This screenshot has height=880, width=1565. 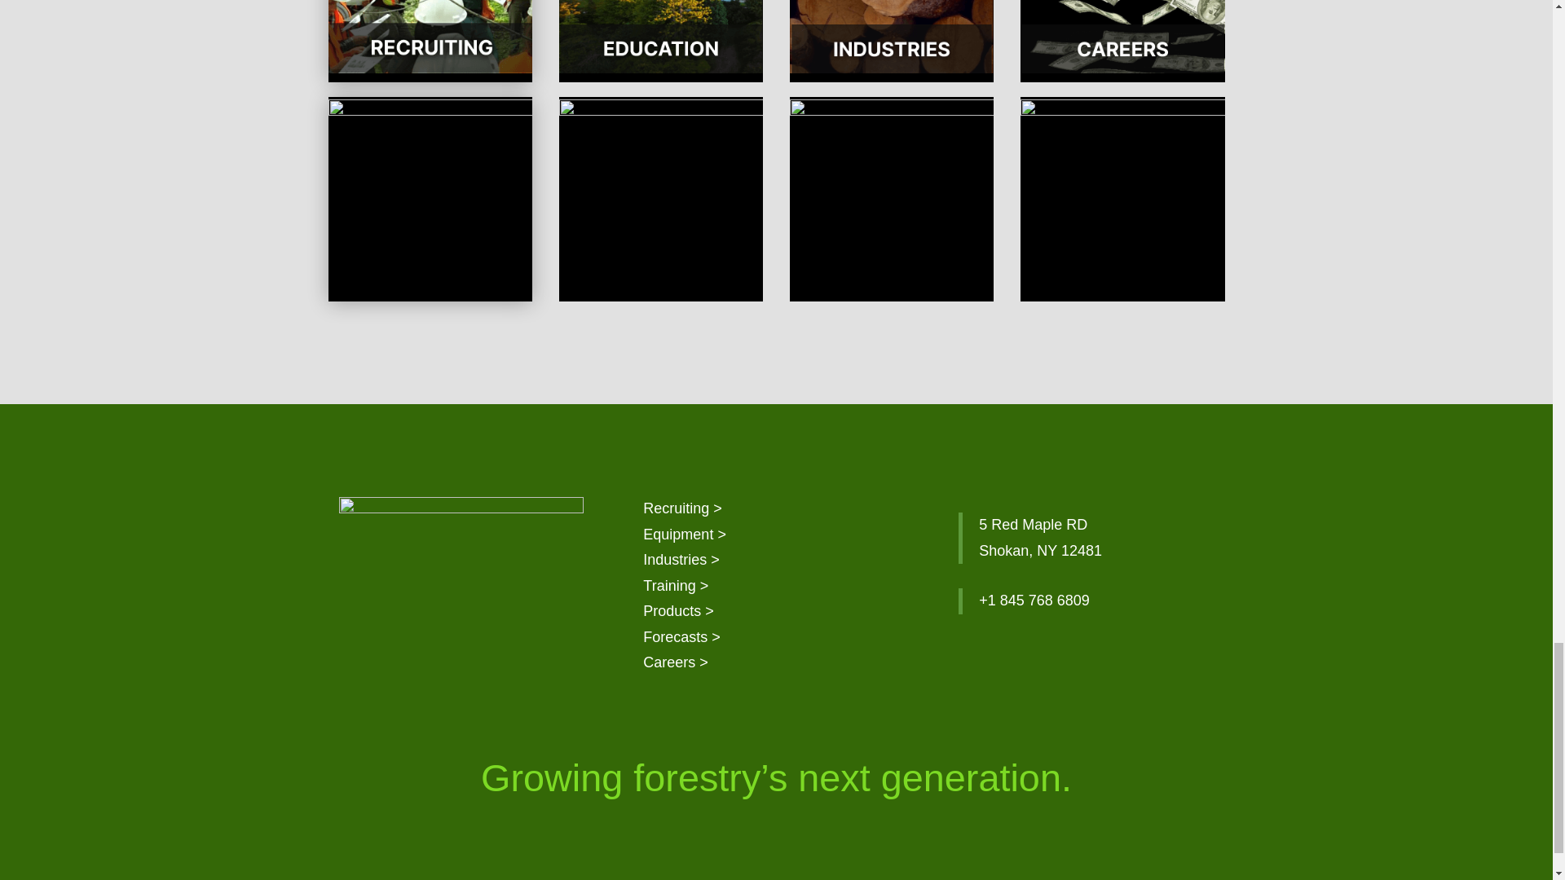 What do you see at coordinates (678, 611) in the screenshot?
I see `Products` at bounding box center [678, 611].